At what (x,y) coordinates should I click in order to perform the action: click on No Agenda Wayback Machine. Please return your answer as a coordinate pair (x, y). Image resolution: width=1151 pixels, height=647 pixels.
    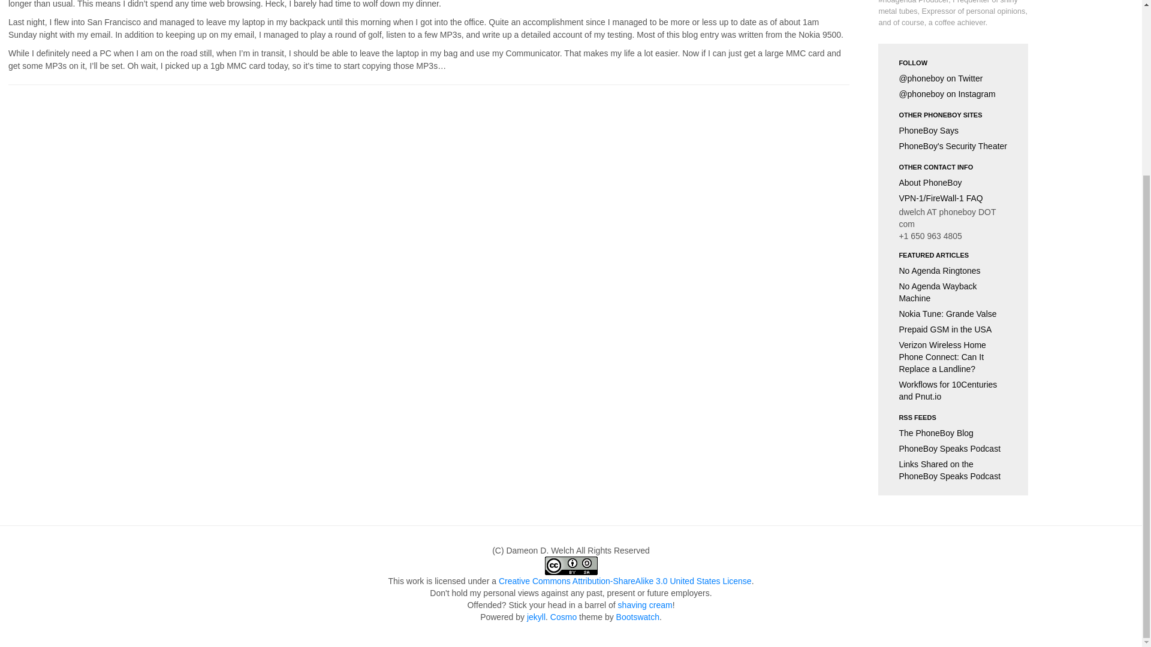
    Looking at the image, I should click on (953, 292).